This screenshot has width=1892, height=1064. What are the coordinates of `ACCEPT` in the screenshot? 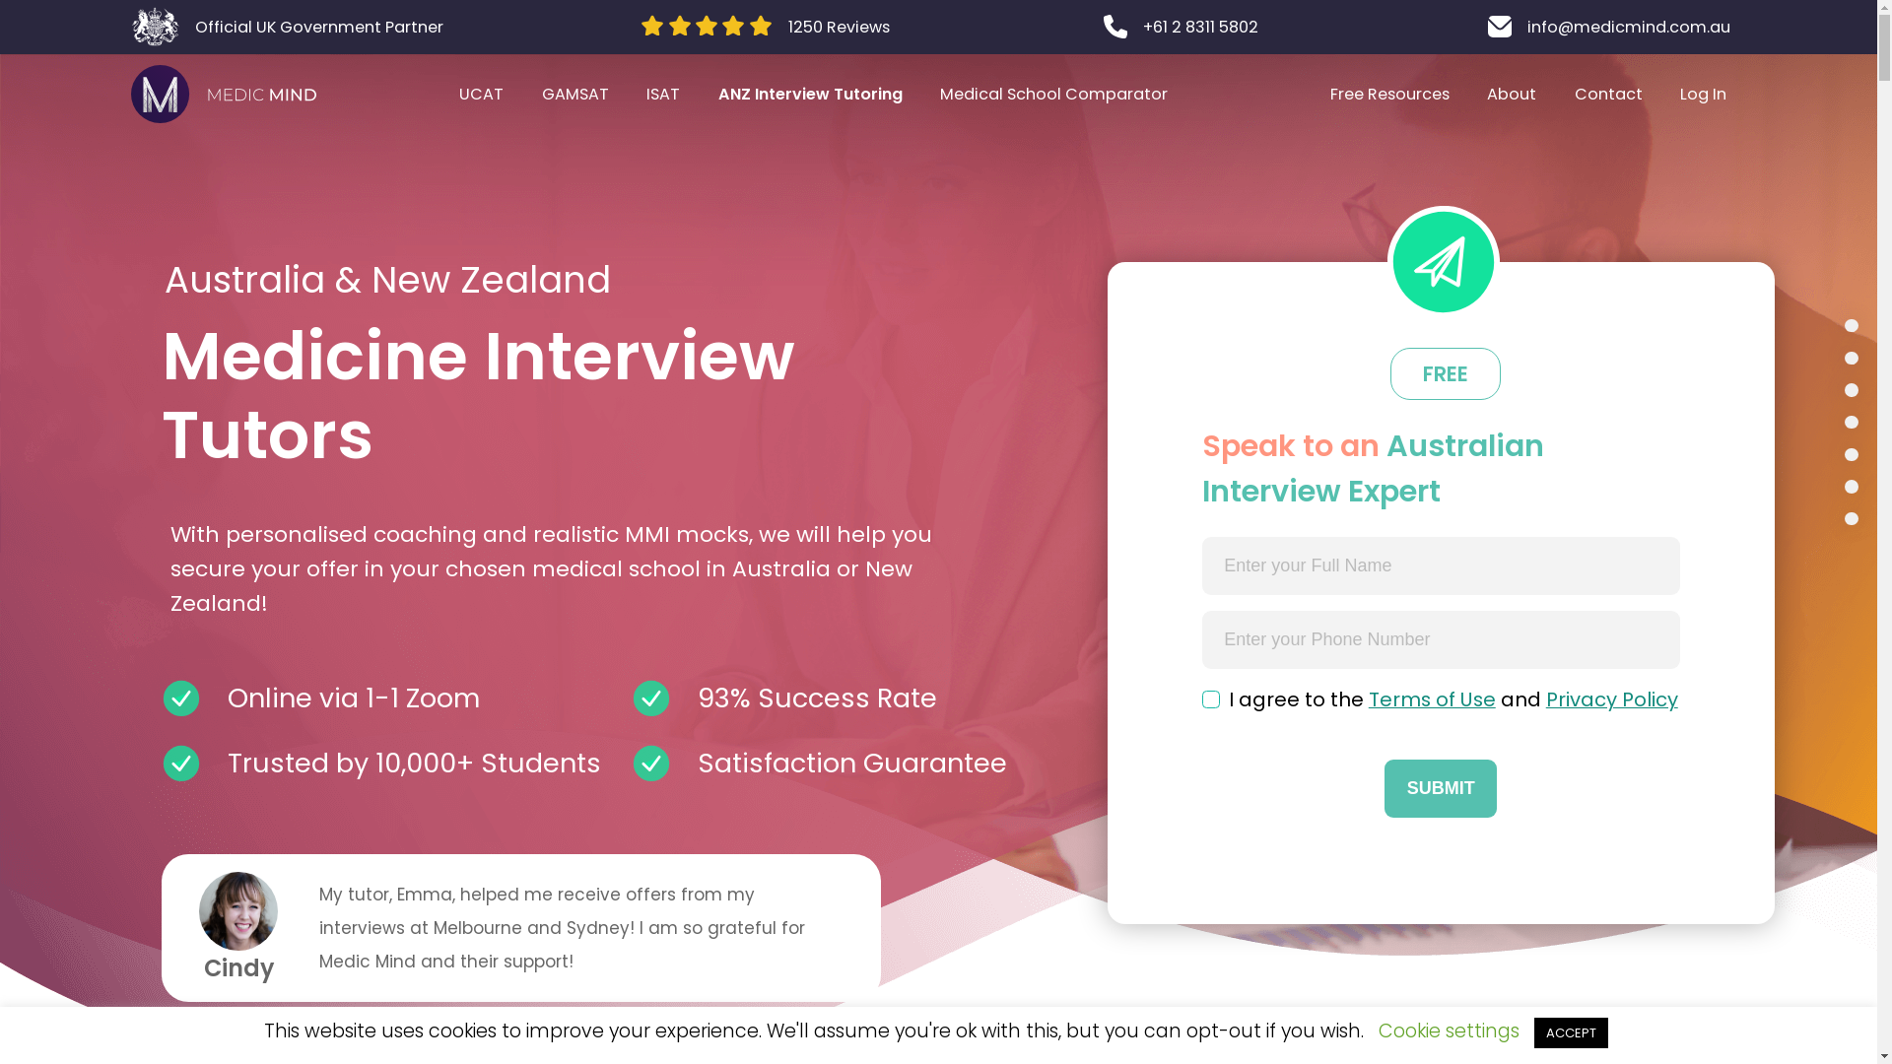 It's located at (1571, 1032).